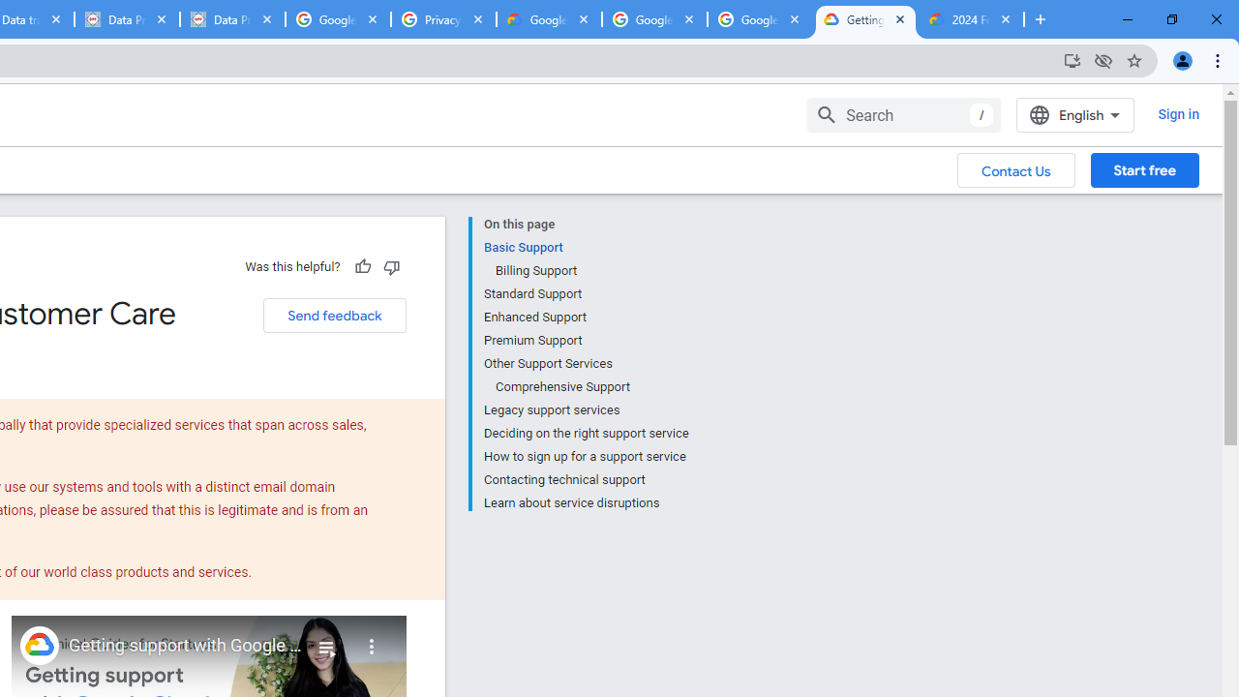  What do you see at coordinates (586, 501) in the screenshot?
I see `Learn about service disruptions` at bounding box center [586, 501].